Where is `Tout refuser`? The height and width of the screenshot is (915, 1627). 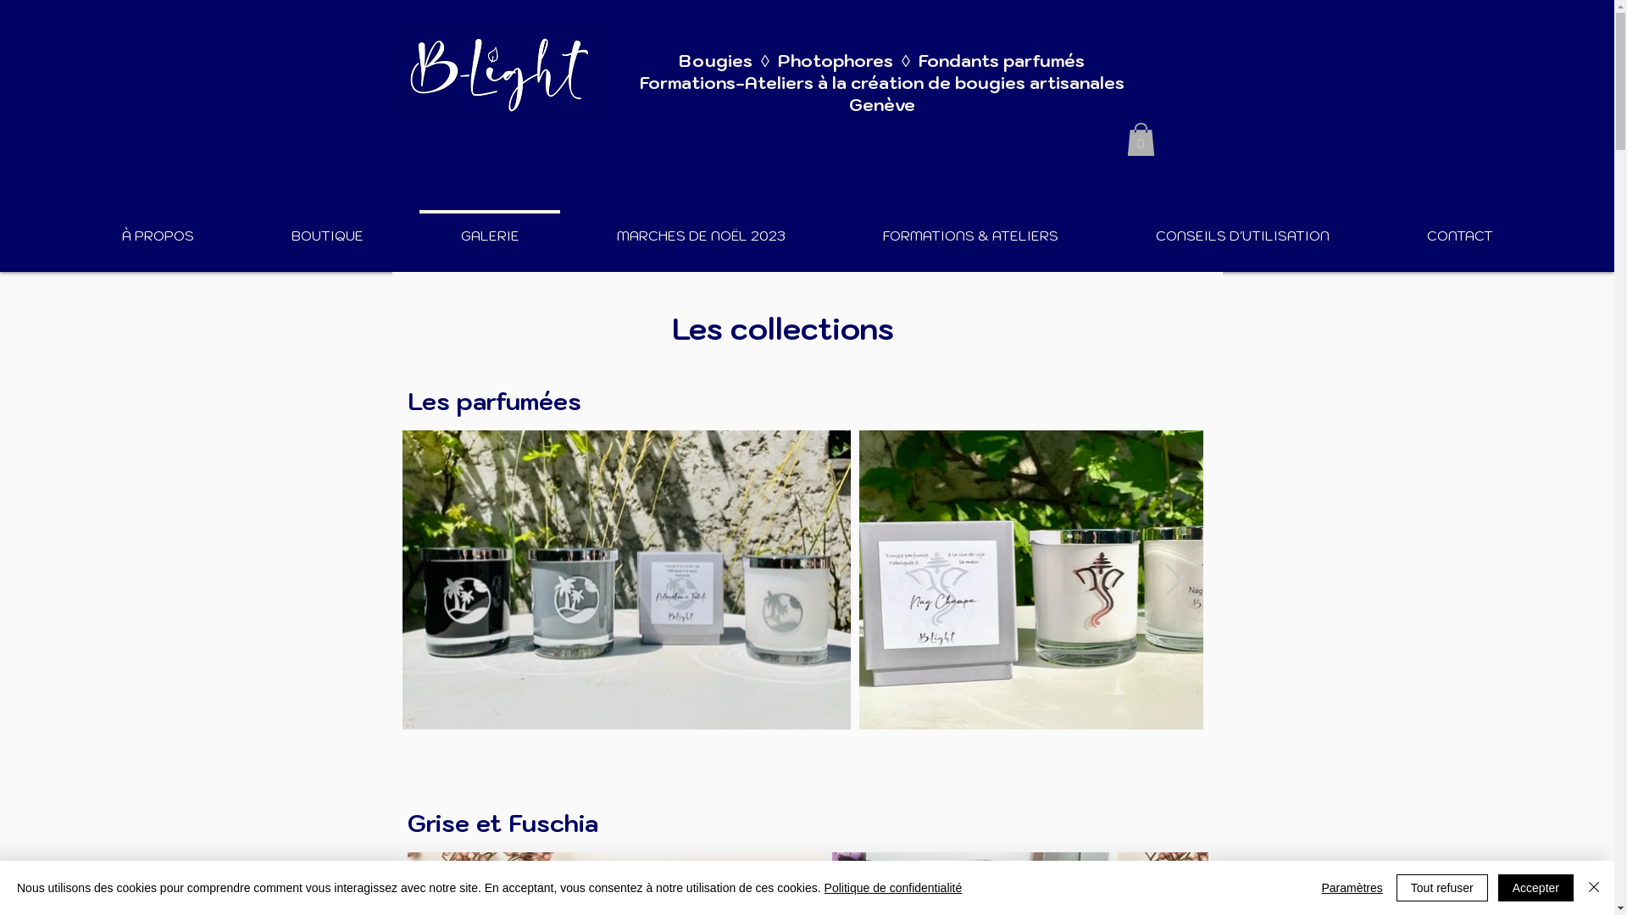 Tout refuser is located at coordinates (1442, 888).